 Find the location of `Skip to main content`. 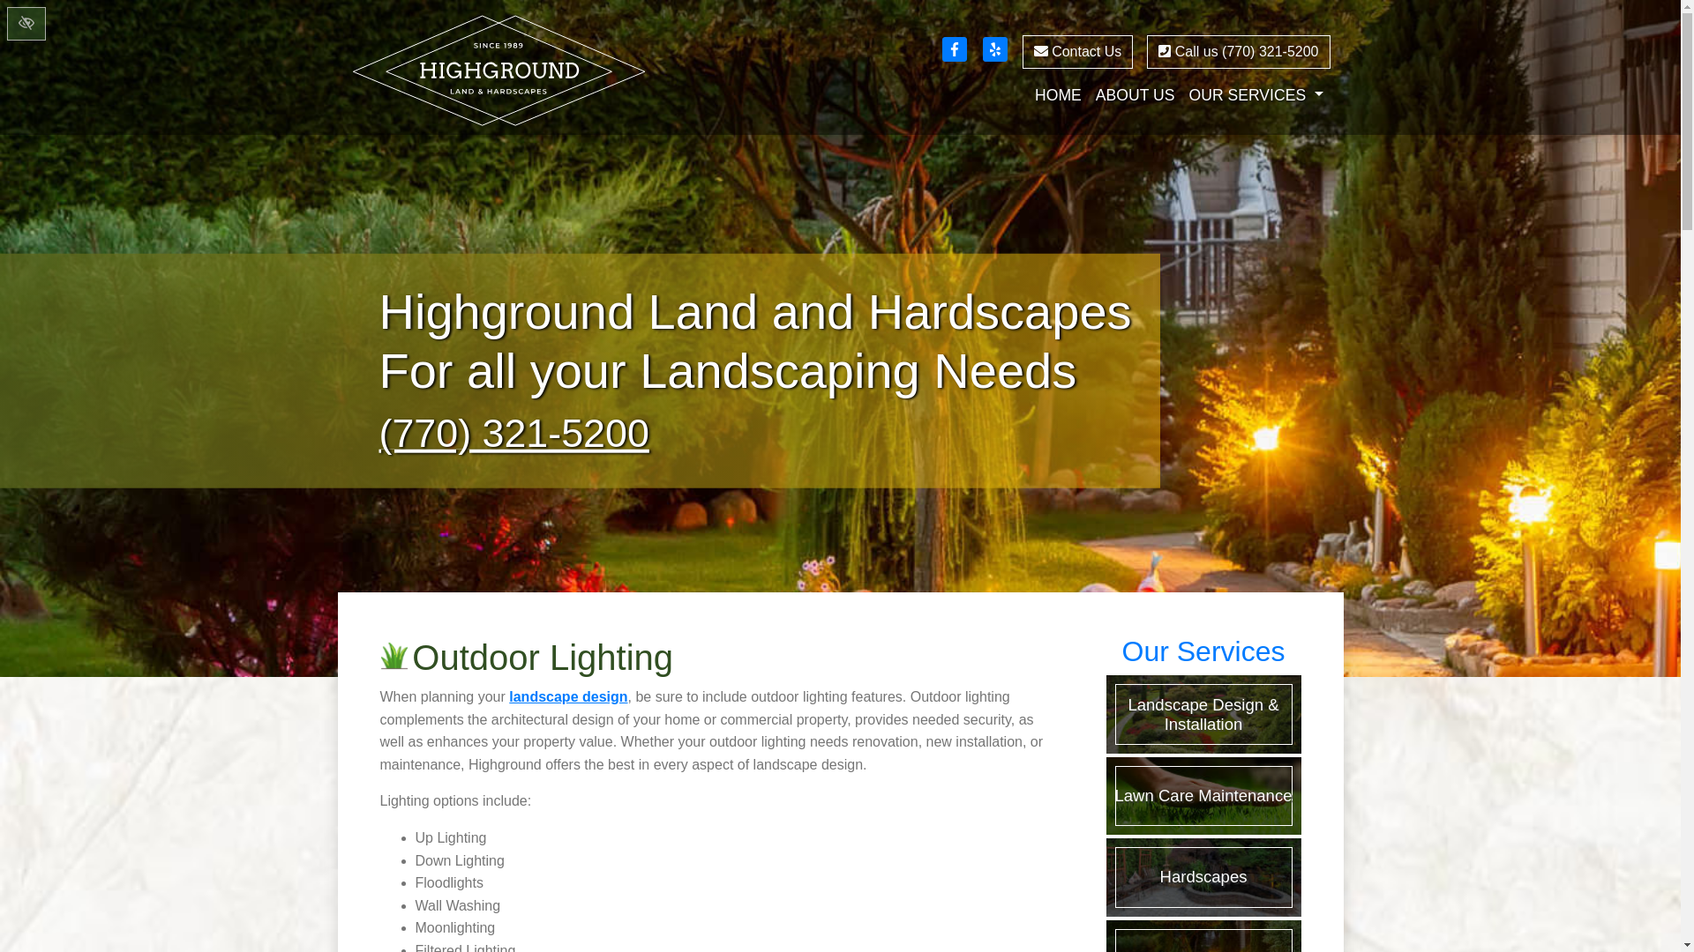

Skip to main content is located at coordinates (11, 5).